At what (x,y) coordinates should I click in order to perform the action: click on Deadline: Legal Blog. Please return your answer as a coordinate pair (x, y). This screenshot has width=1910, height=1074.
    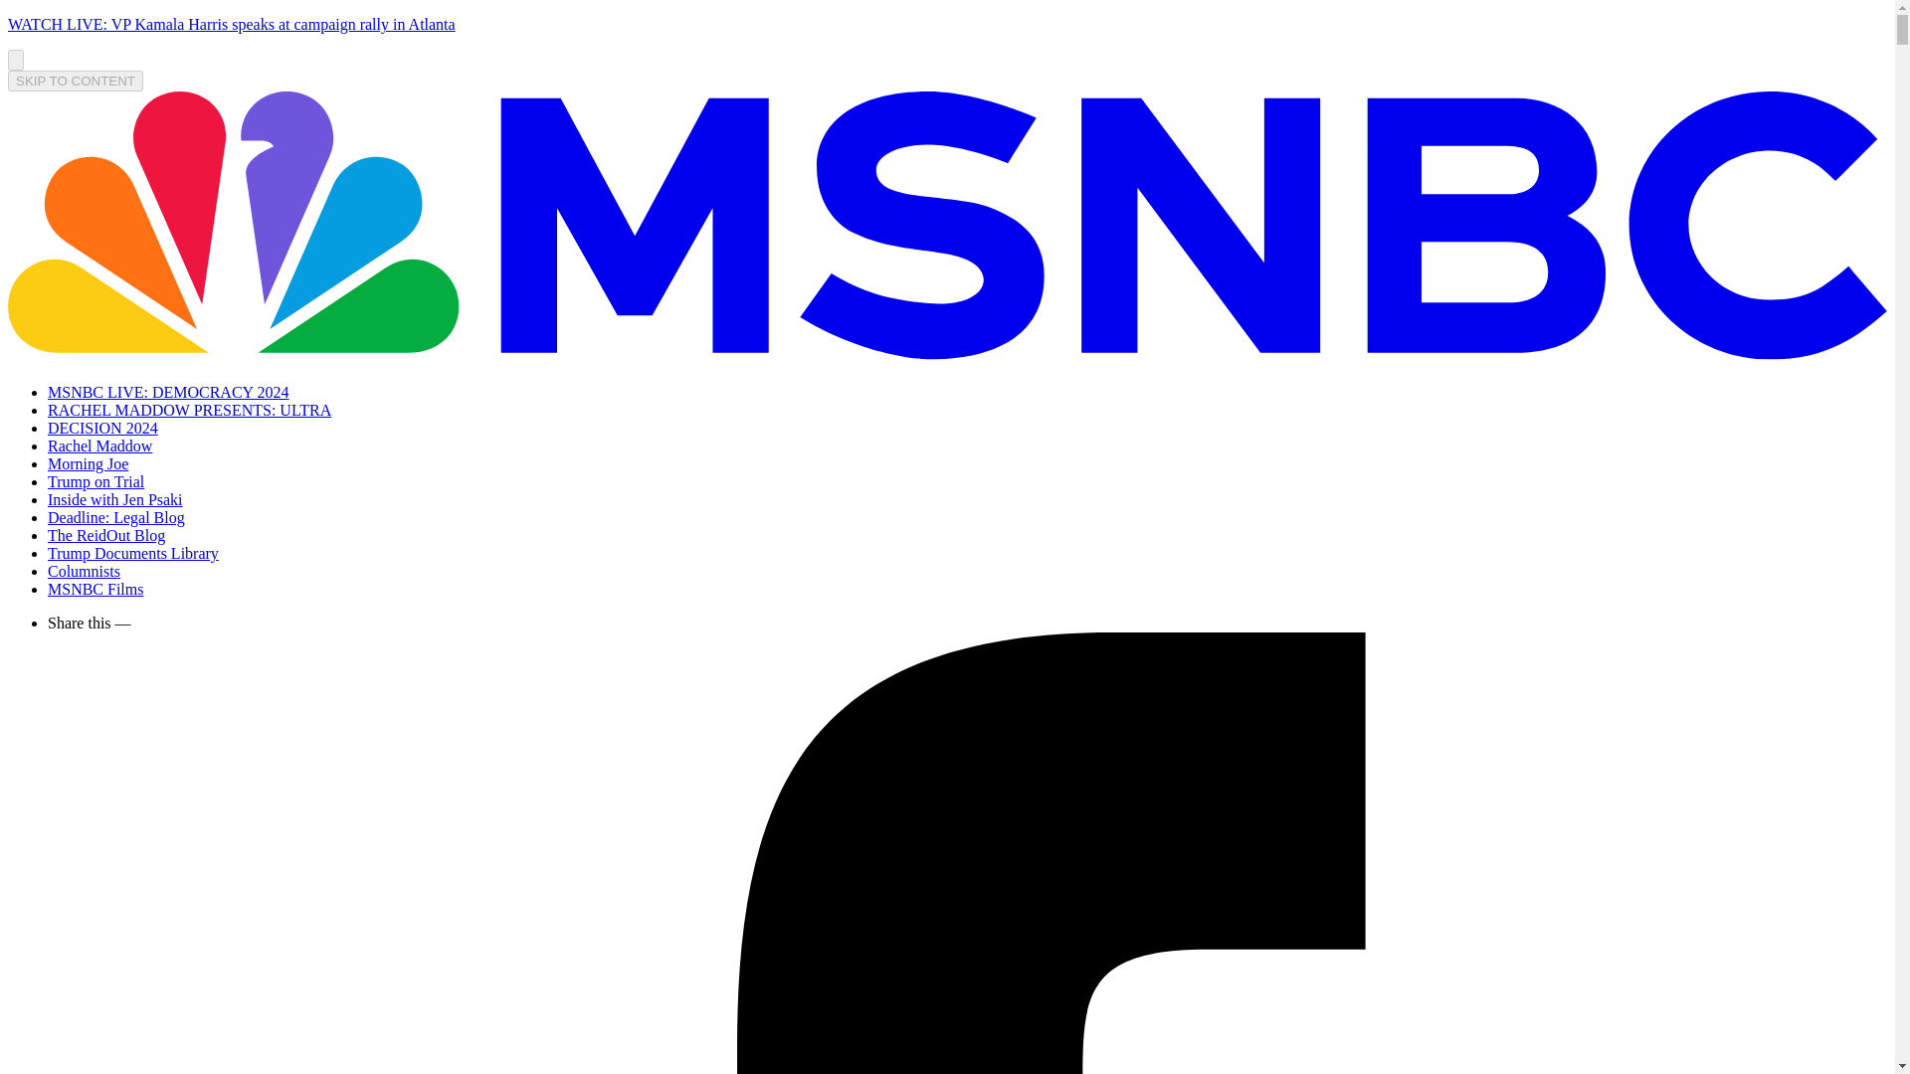
    Looking at the image, I should click on (116, 517).